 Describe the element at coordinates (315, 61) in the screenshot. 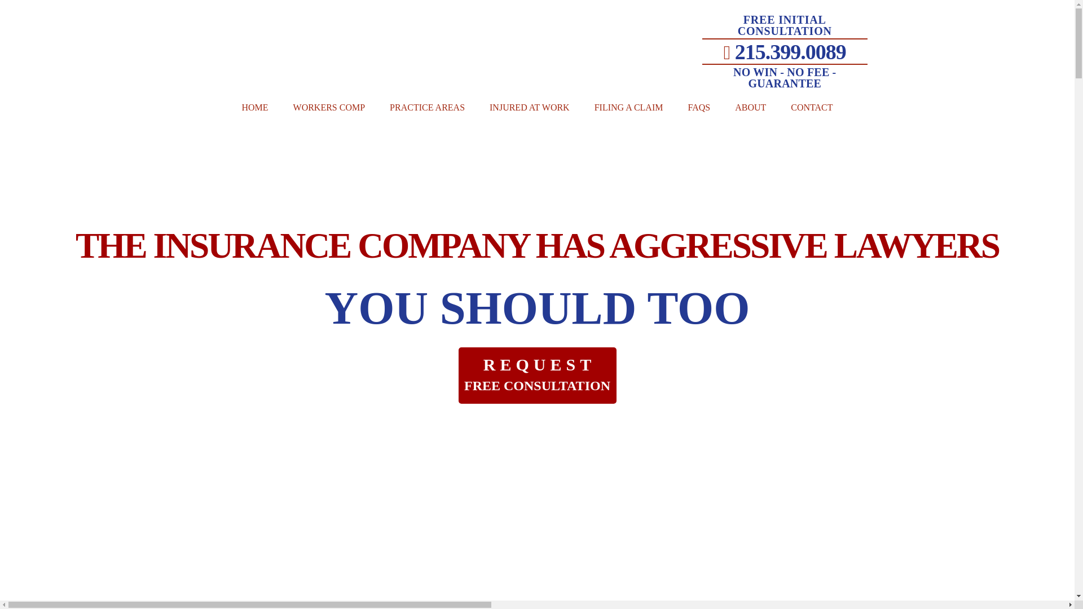

I see `Liberty Bell Workers Compensation - Philadelphia` at that location.